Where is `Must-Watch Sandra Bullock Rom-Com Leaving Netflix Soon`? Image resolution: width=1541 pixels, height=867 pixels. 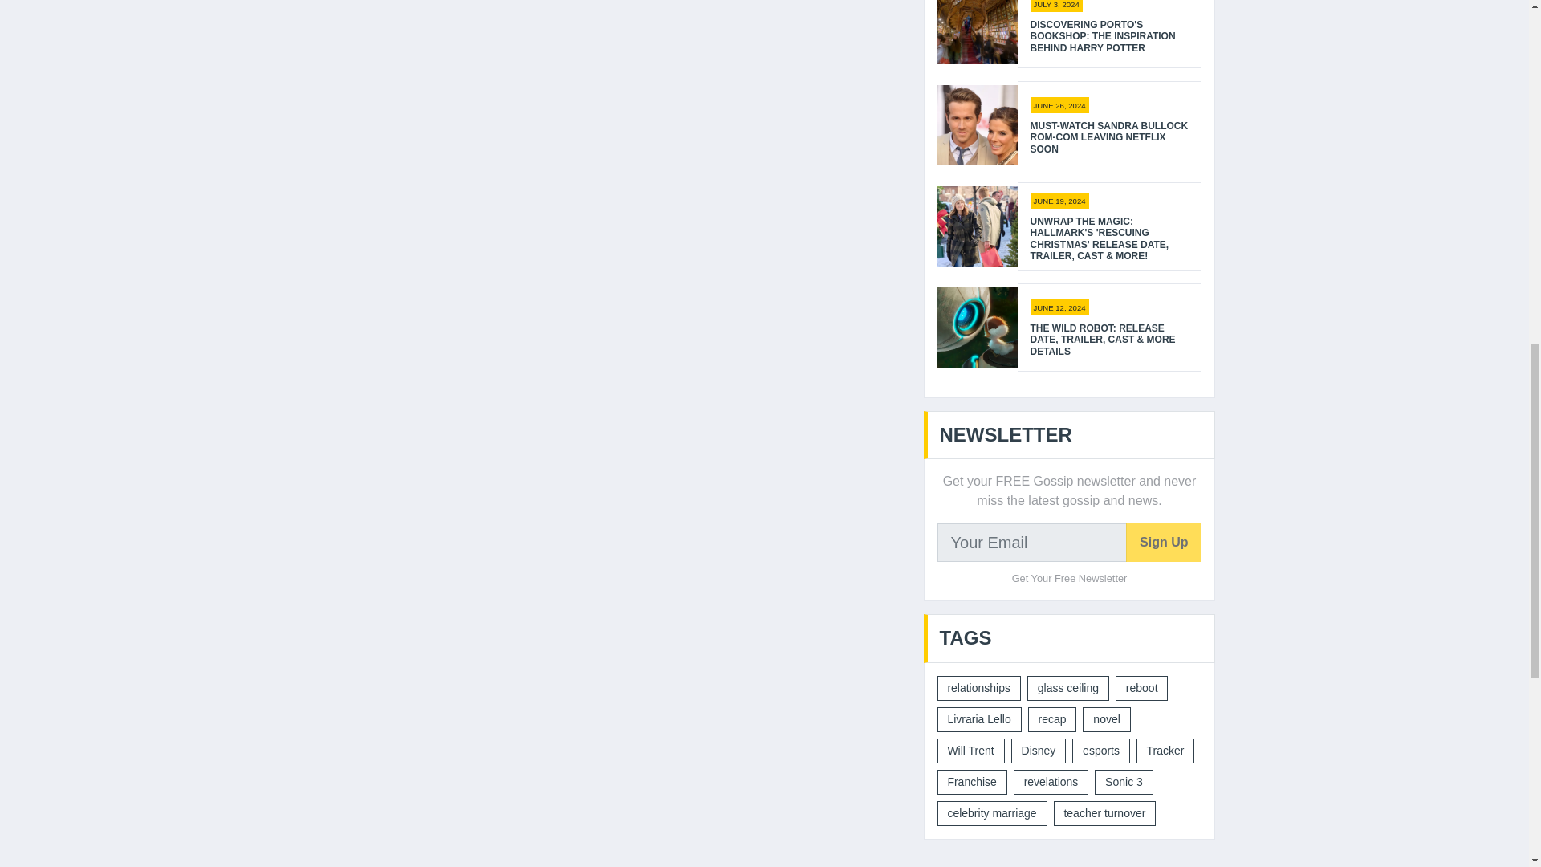 Must-Watch Sandra Bullock Rom-Com Leaving Netflix Soon is located at coordinates (1109, 138).